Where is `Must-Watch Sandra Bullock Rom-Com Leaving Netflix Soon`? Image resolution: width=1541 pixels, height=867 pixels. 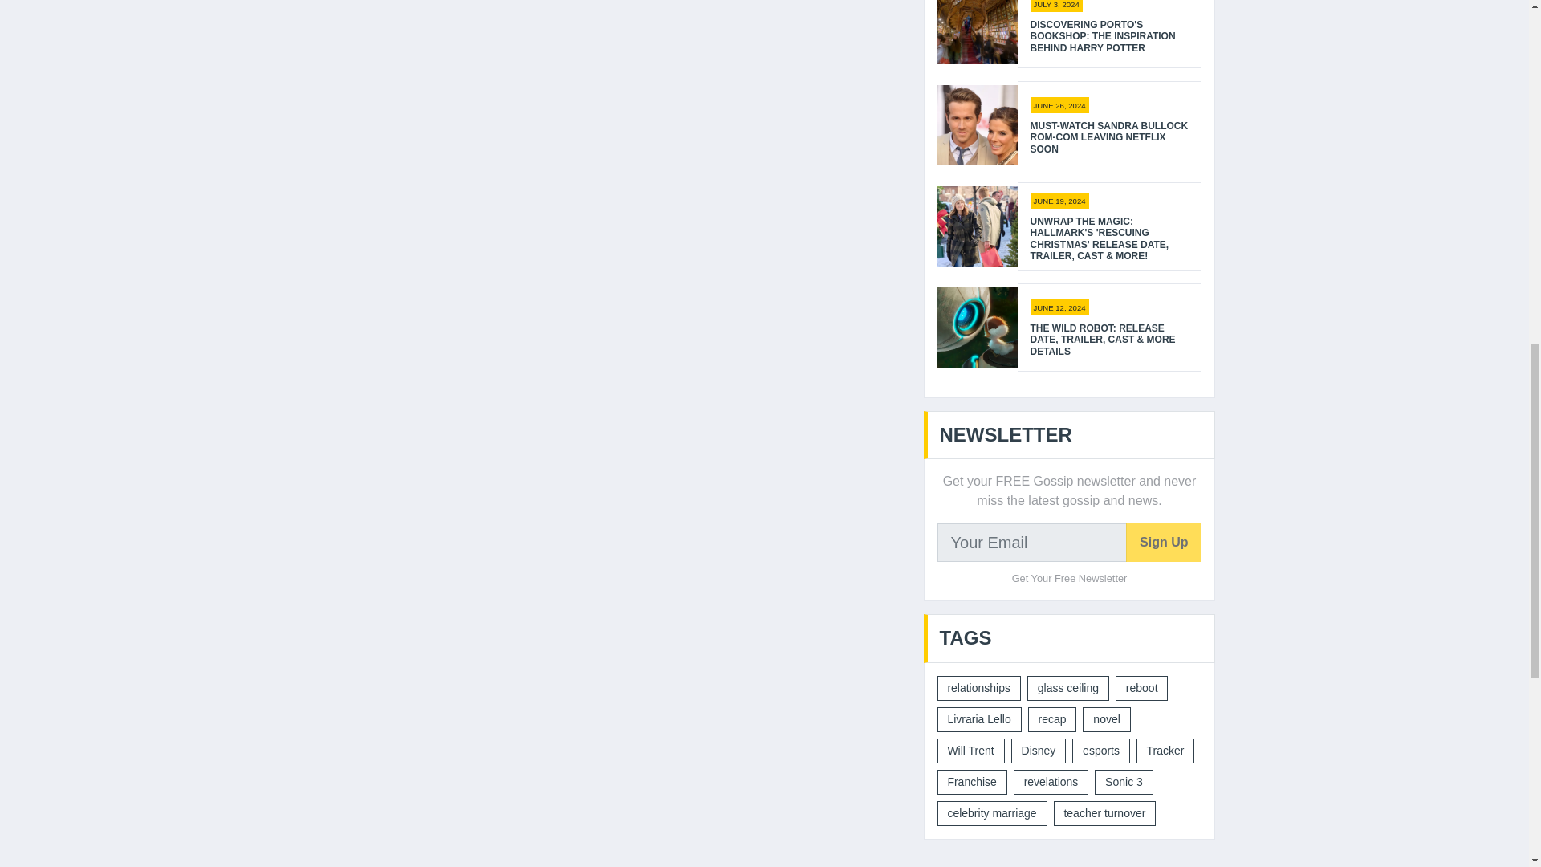 Must-Watch Sandra Bullock Rom-Com Leaving Netflix Soon is located at coordinates (1109, 138).